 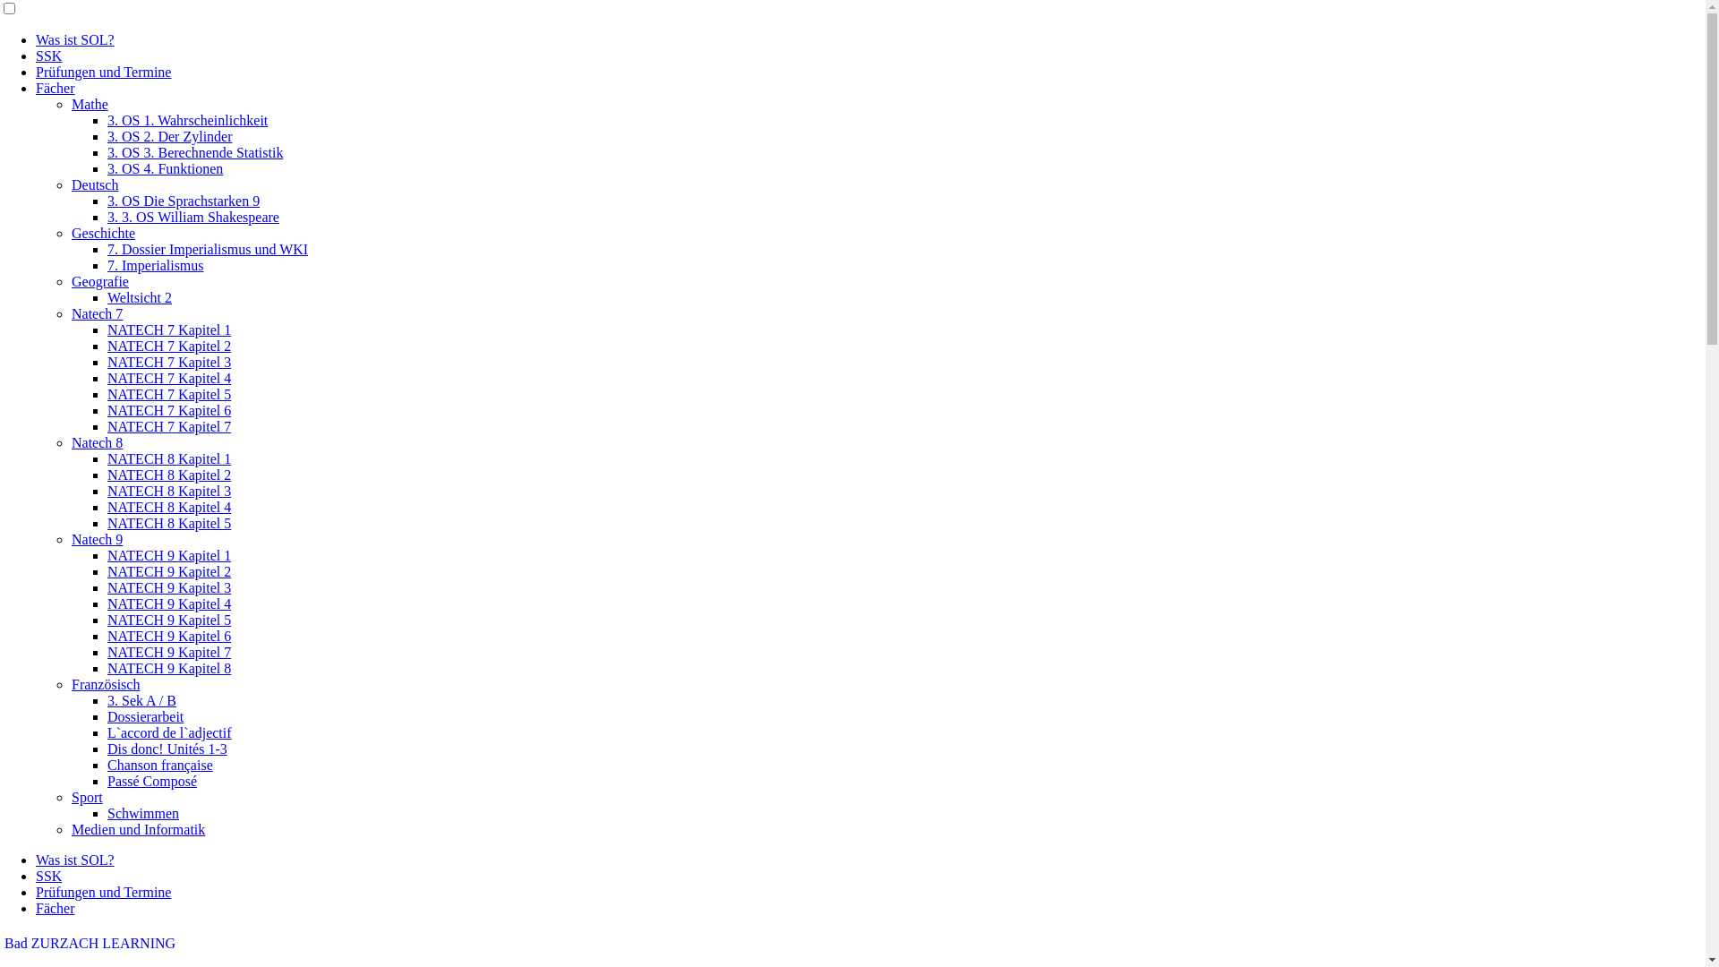 What do you see at coordinates (90, 944) in the screenshot?
I see `Bad ZURZACH LEARNING` at bounding box center [90, 944].